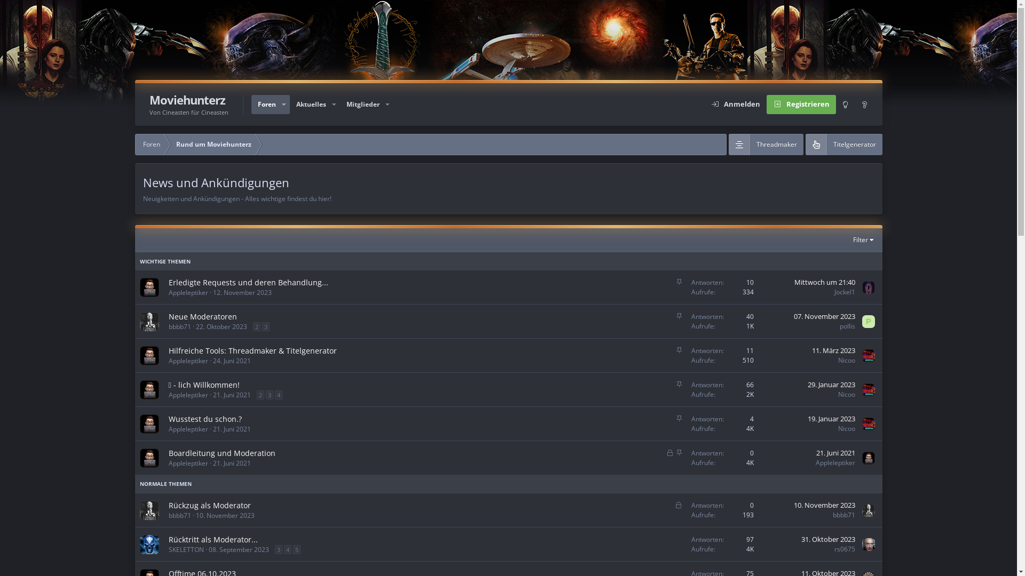 Image resolution: width=1025 pixels, height=576 pixels. I want to click on P, so click(869, 321).